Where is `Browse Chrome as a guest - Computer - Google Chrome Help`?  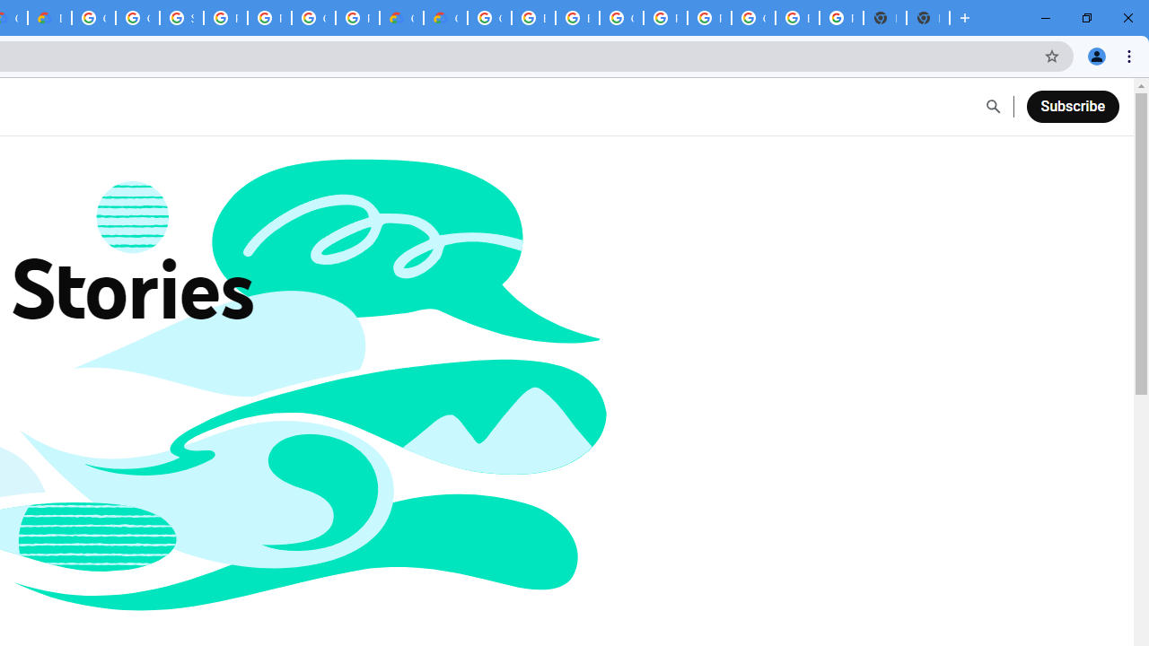 Browse Chrome as a guest - Computer - Google Chrome Help is located at coordinates (578, 18).